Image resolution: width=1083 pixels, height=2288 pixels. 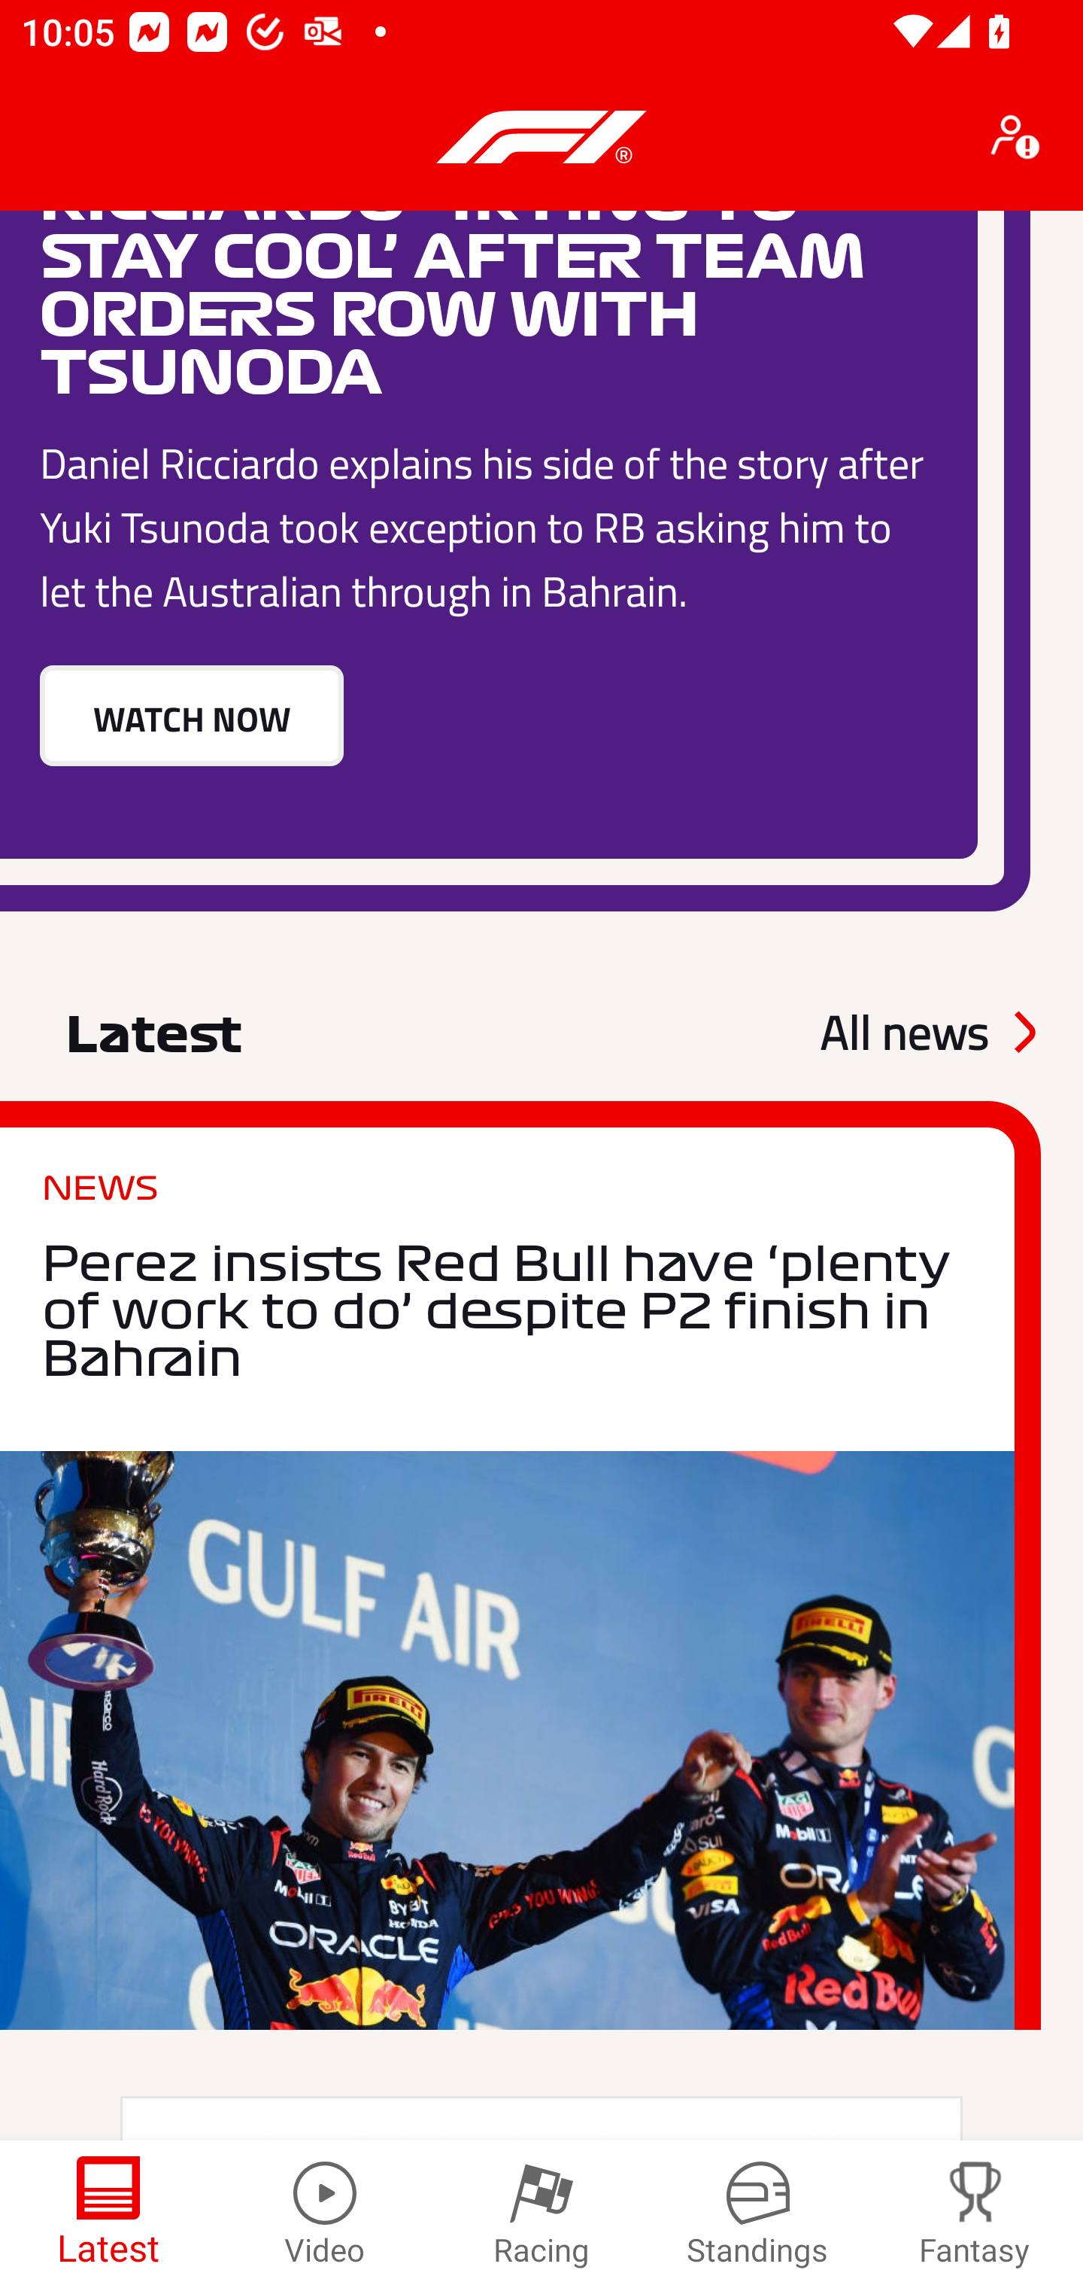 I want to click on WATCH NOW, so click(x=191, y=716).